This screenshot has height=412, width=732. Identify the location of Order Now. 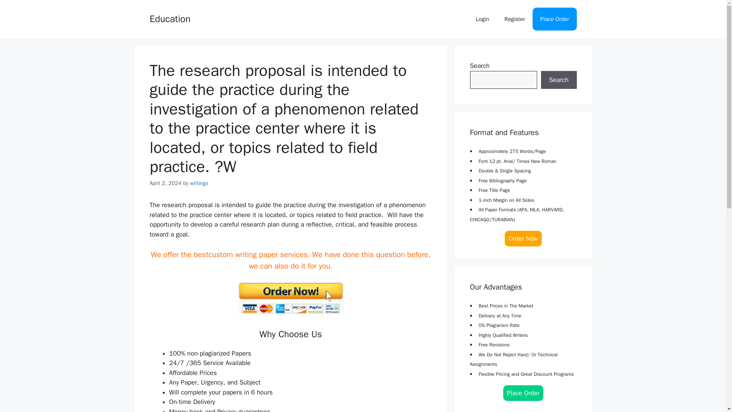
(523, 238).